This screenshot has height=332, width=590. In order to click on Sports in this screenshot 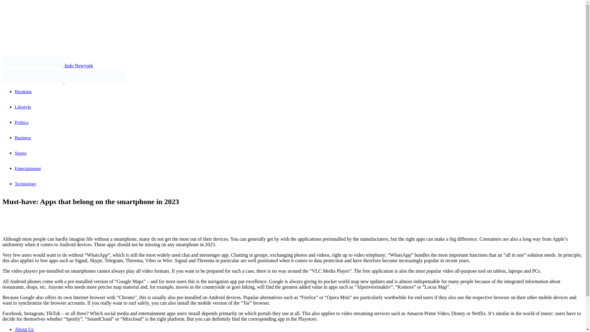, I will do `click(21, 153)`.